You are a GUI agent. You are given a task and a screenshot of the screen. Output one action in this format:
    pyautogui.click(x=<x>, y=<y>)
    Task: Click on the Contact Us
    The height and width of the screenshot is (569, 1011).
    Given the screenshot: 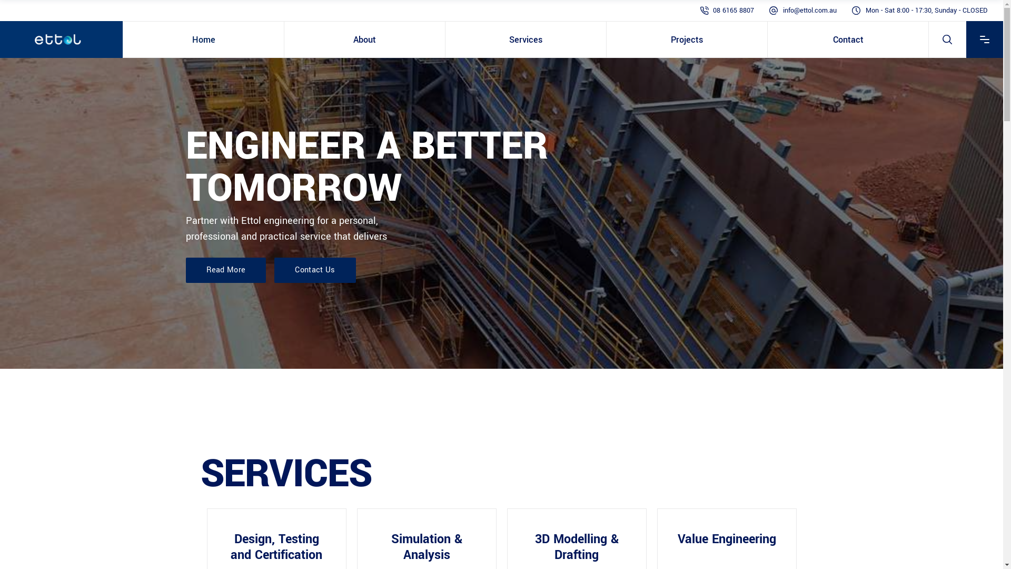 What is the action you would take?
    pyautogui.click(x=315, y=270)
    